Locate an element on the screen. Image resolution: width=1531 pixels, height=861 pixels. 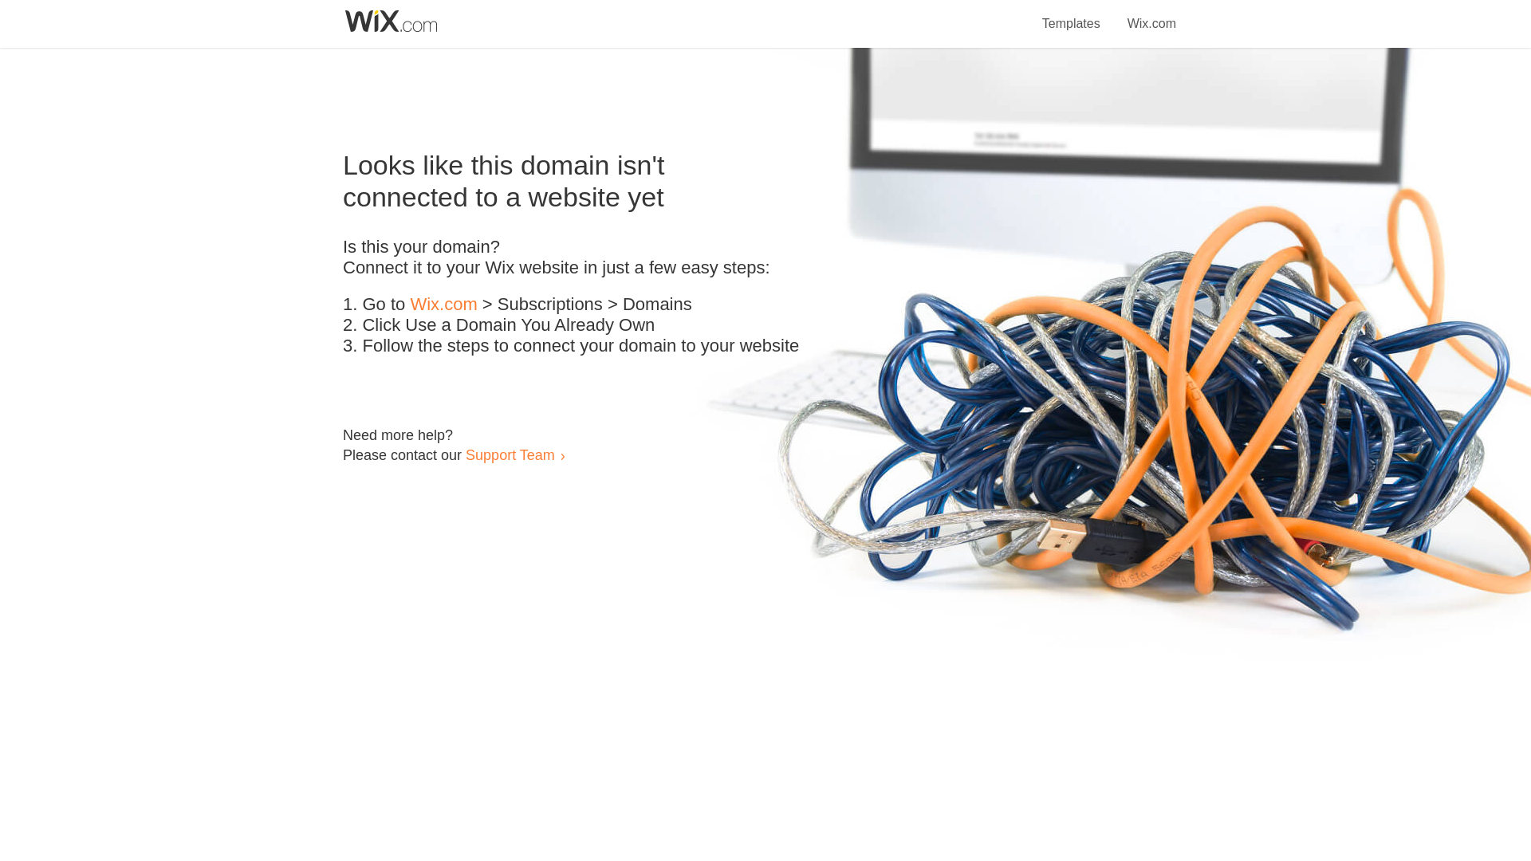
Templates is located at coordinates (1072, 14).